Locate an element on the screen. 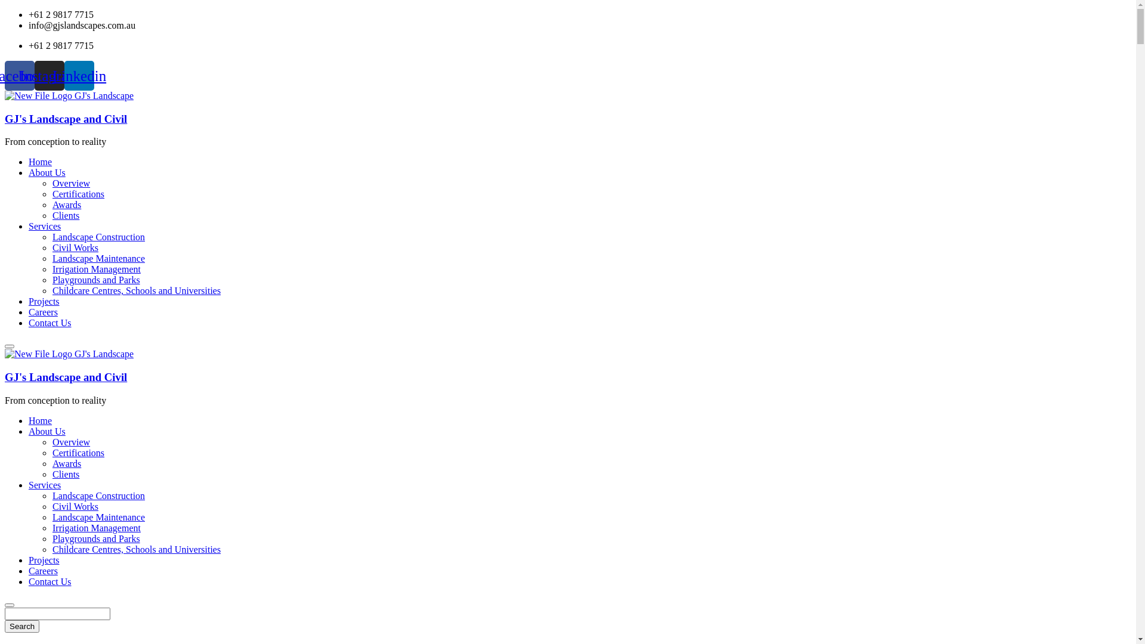 Image resolution: width=1145 pixels, height=644 pixels. Services is located at coordinates (45, 227).